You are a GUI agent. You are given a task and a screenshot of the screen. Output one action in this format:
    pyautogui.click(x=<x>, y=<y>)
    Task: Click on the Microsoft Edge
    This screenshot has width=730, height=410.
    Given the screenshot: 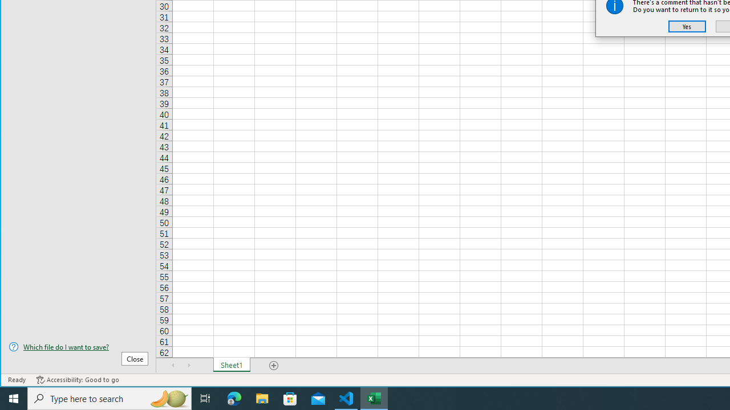 What is the action you would take?
    pyautogui.click(x=234, y=399)
    